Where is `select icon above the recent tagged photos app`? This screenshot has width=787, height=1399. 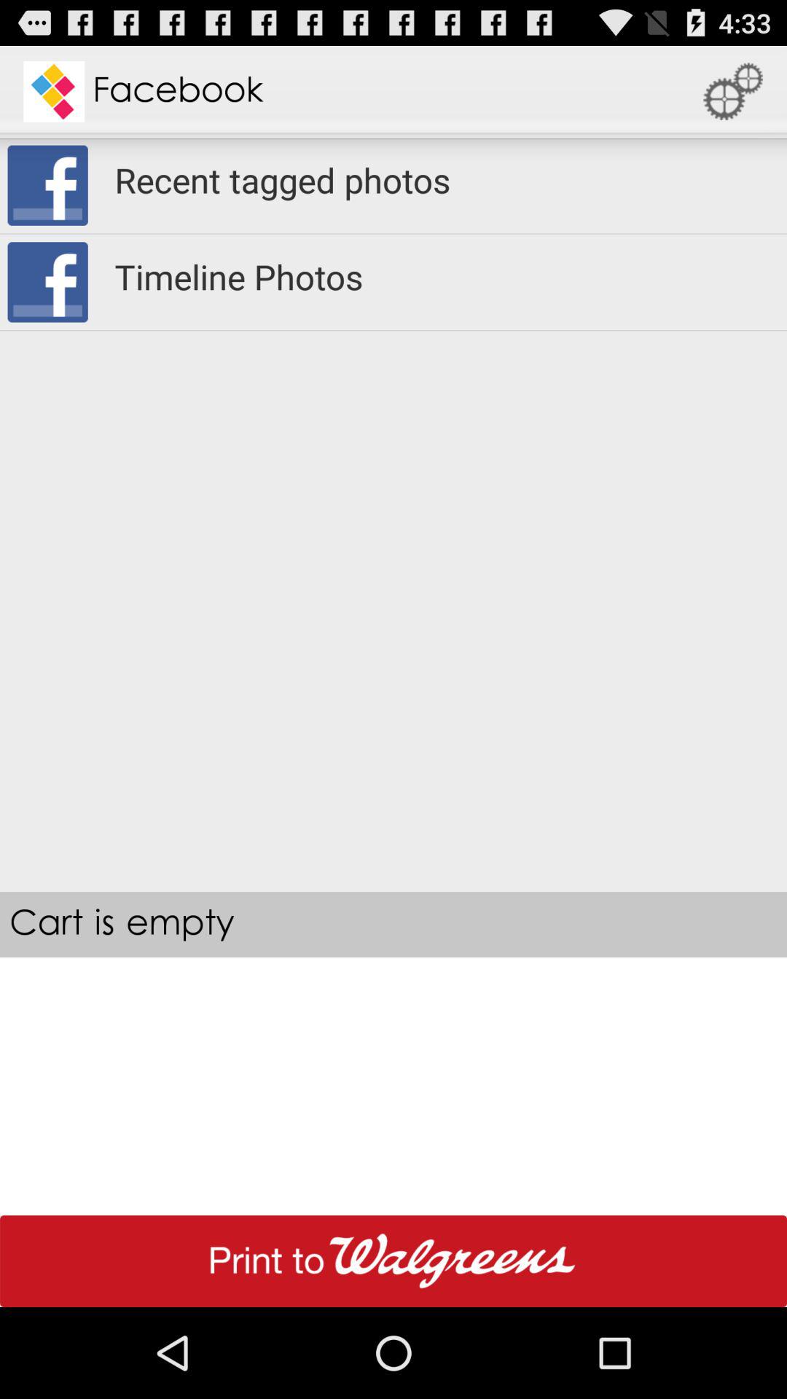
select icon above the recent tagged photos app is located at coordinates (733, 92).